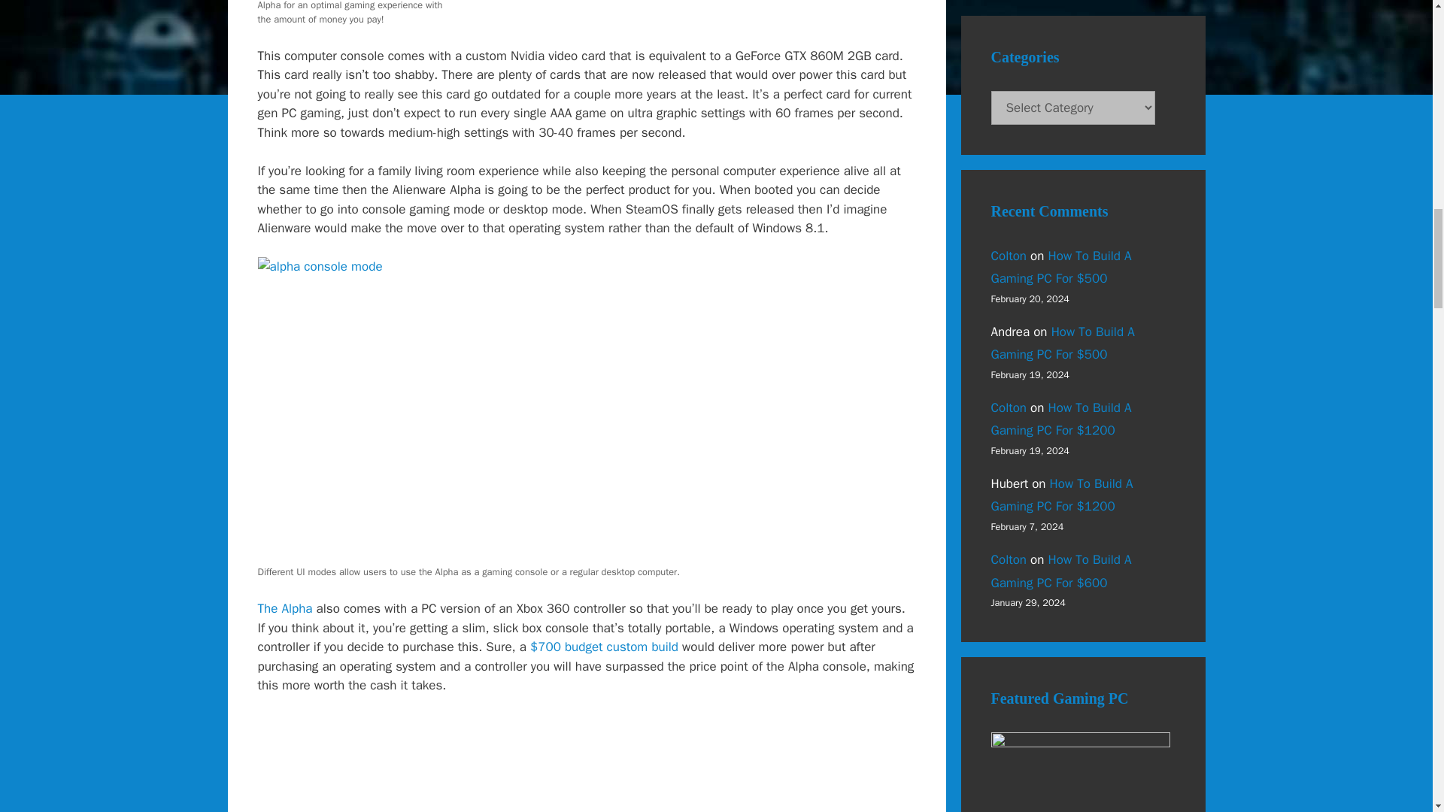  What do you see at coordinates (284, 608) in the screenshot?
I see `The Alpha` at bounding box center [284, 608].